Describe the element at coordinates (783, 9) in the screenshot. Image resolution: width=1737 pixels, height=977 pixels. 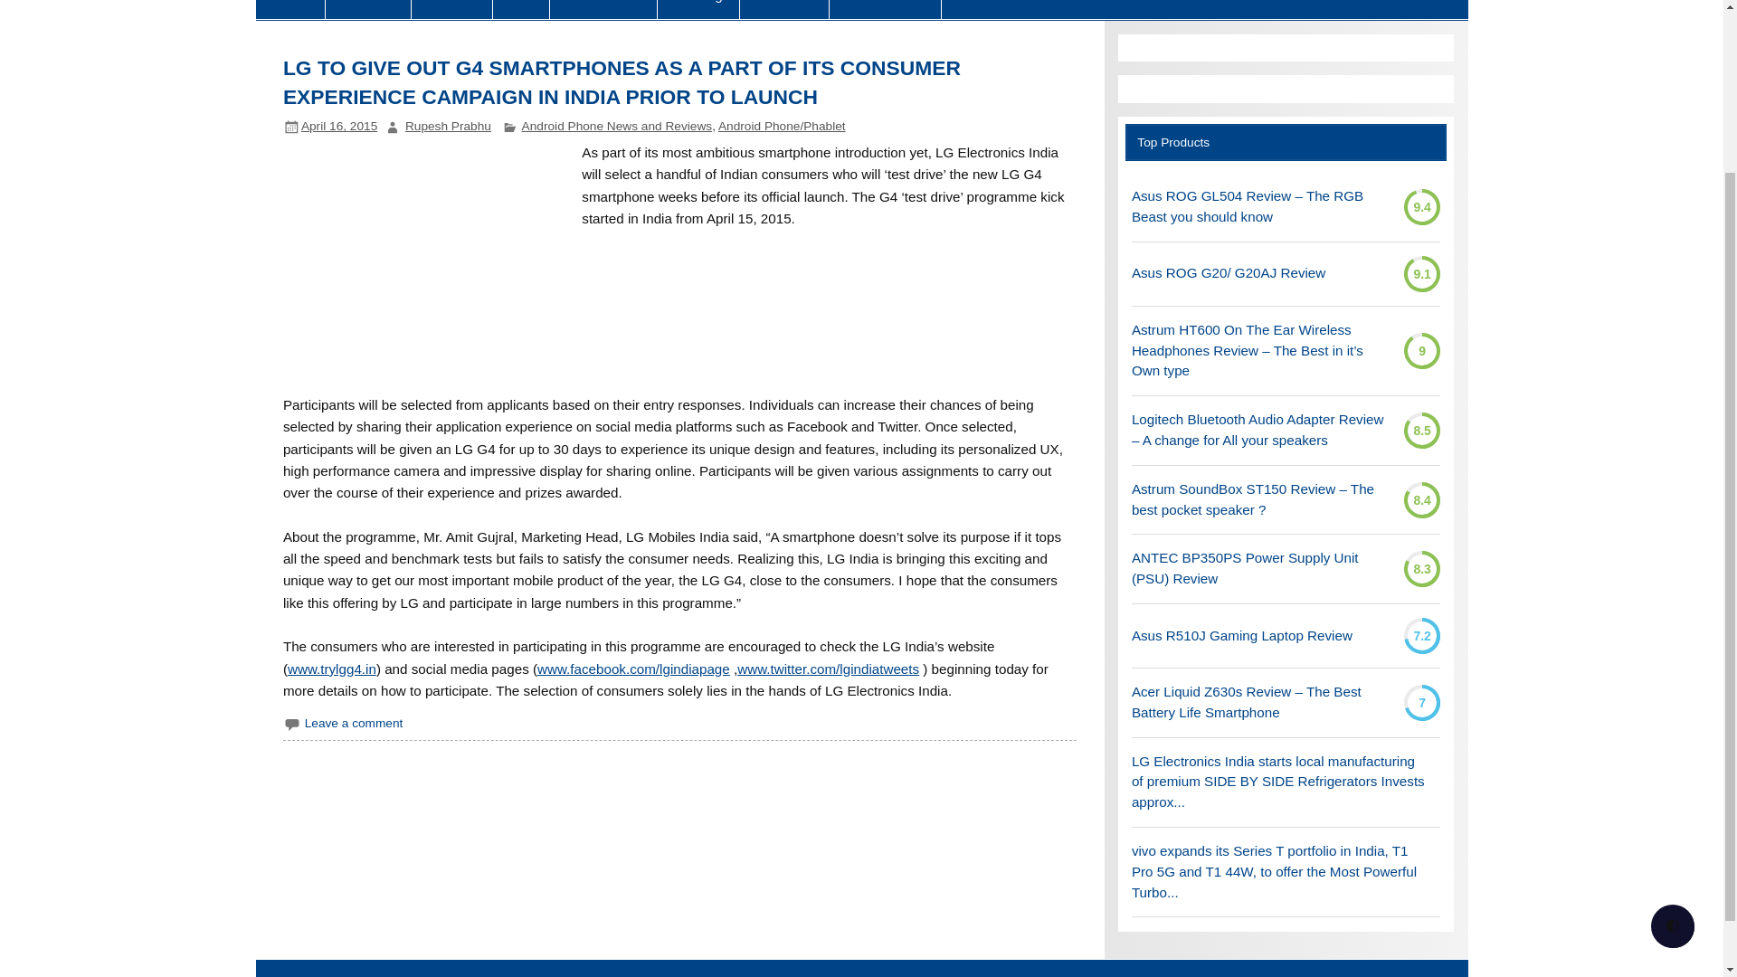
I see `Windows` at that location.